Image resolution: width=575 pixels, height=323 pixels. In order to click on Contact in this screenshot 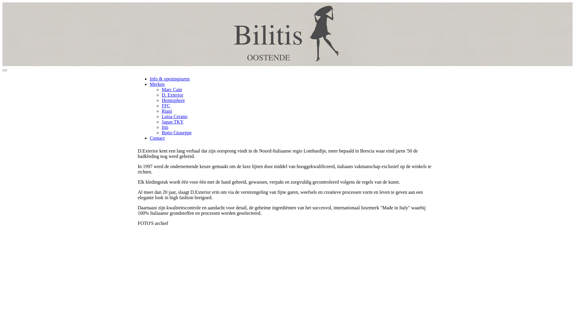, I will do `click(157, 138)`.